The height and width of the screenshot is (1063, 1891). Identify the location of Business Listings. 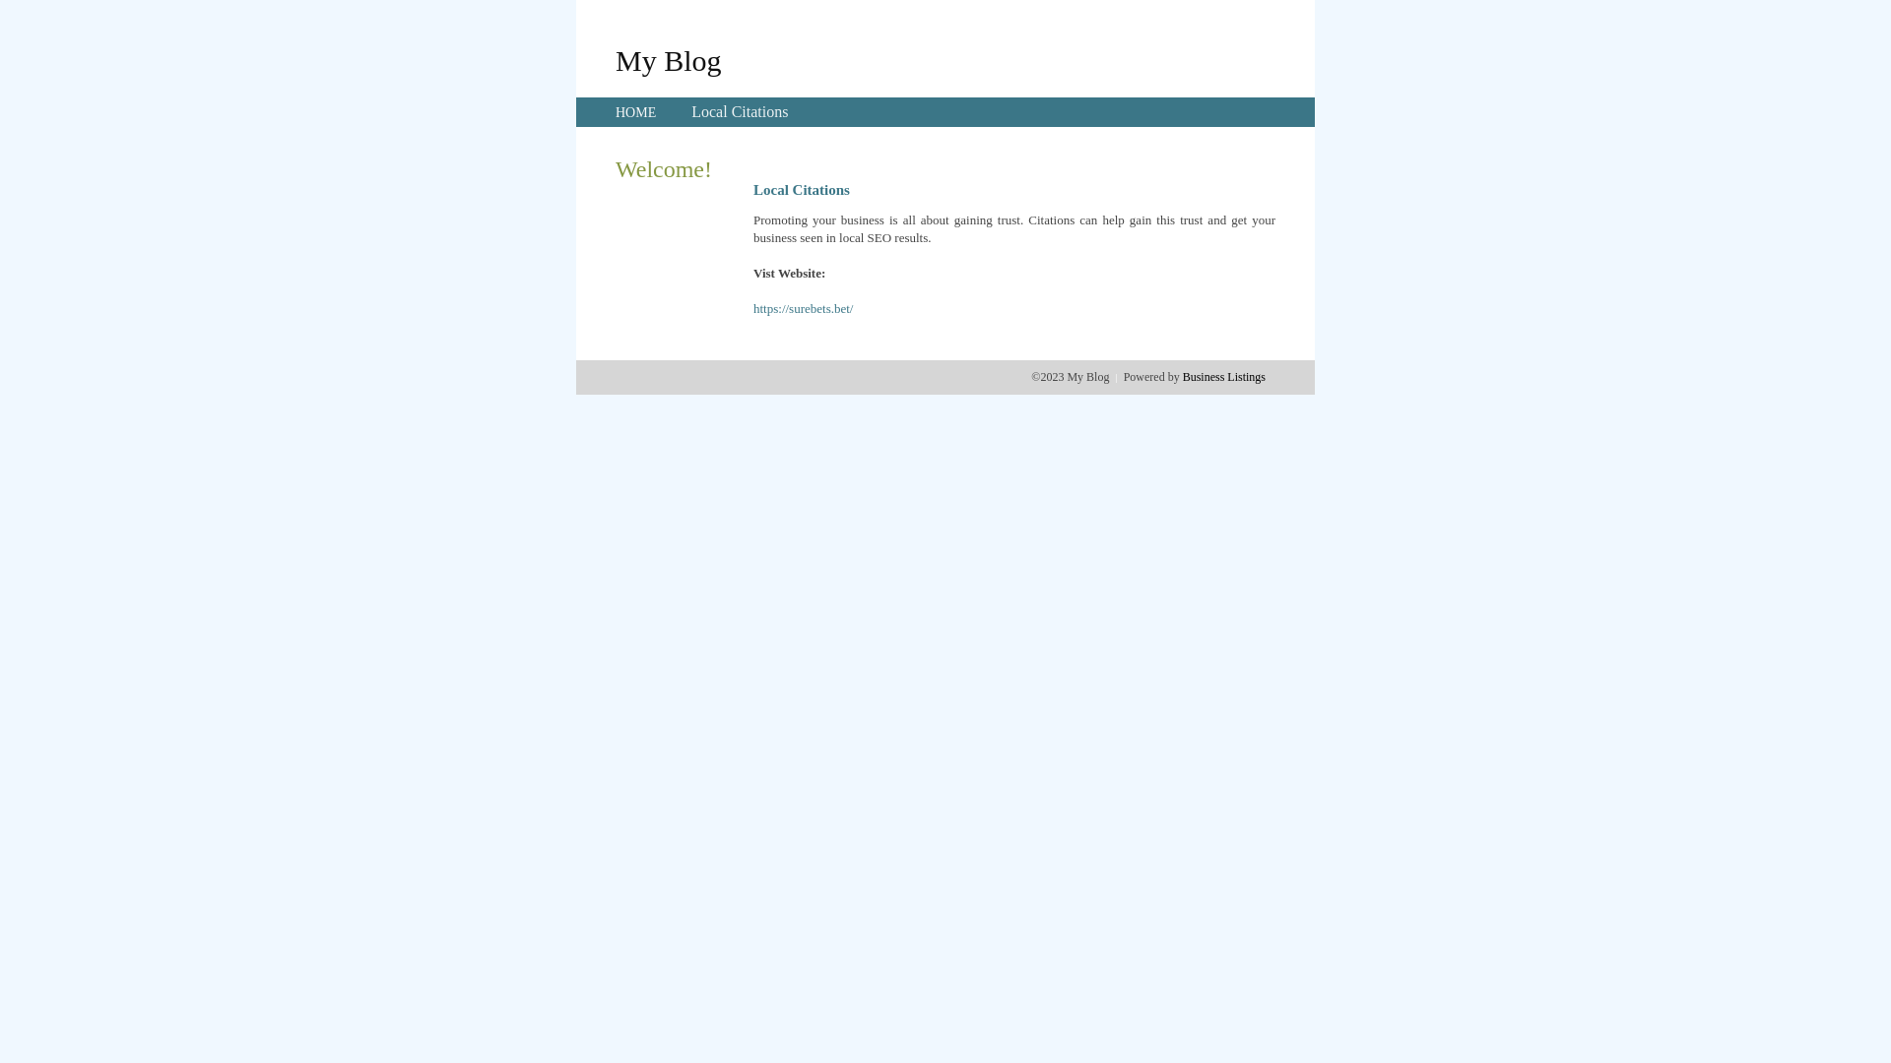
(1224, 377).